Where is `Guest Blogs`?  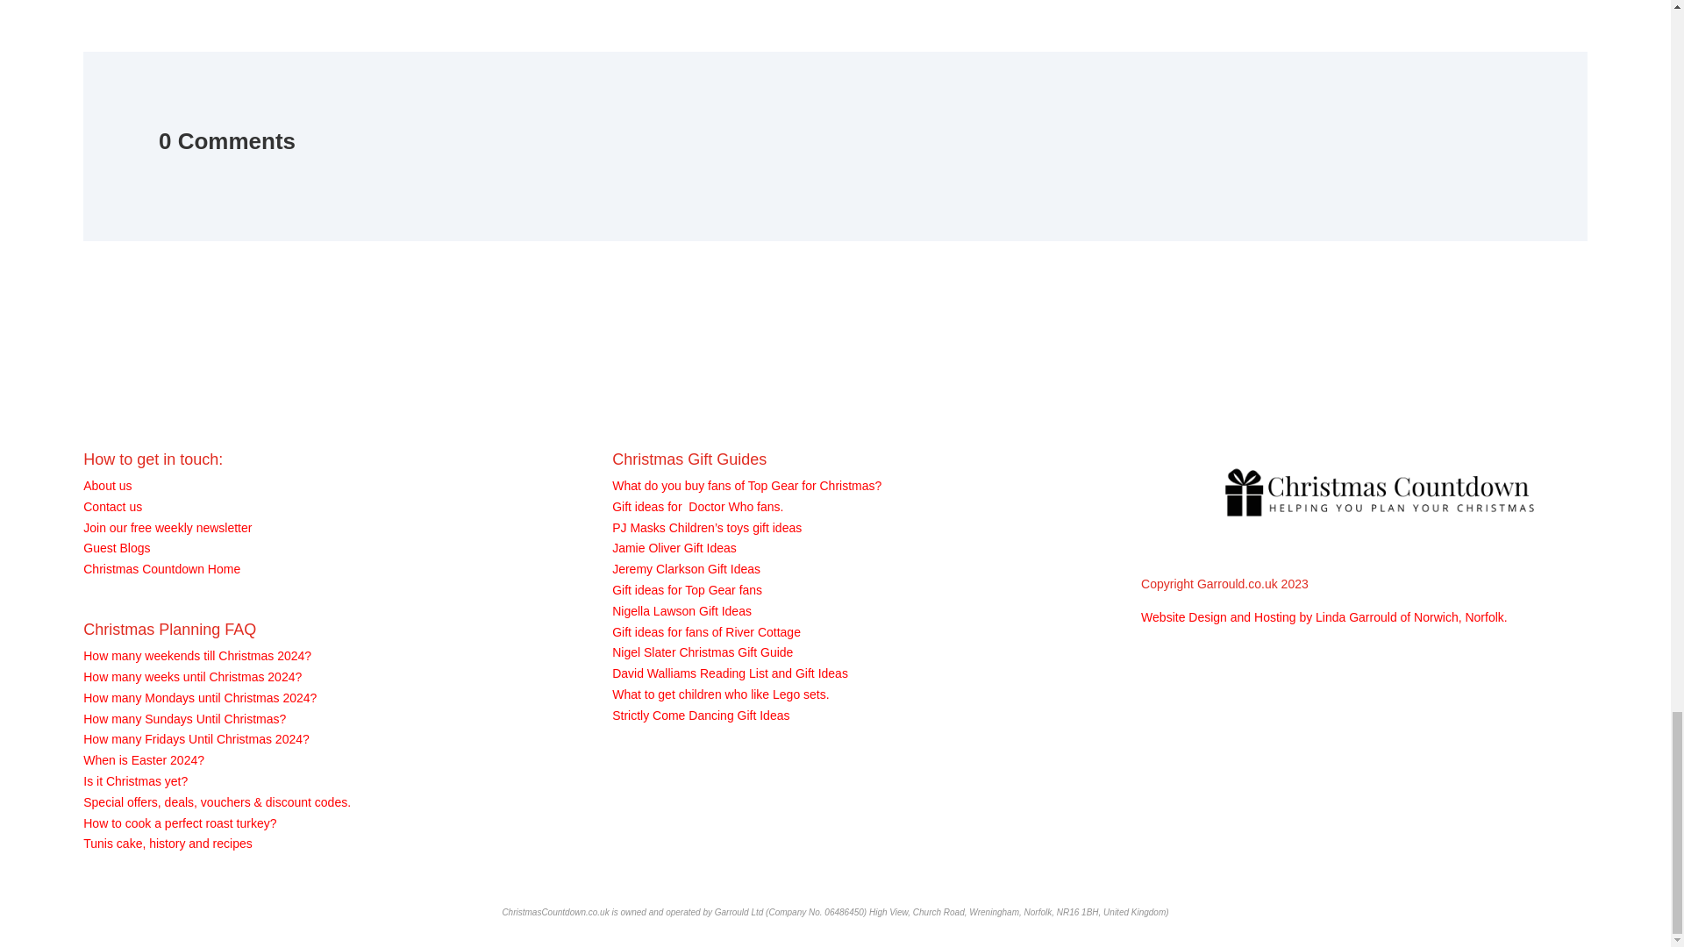
Guest Blogs is located at coordinates (116, 547).